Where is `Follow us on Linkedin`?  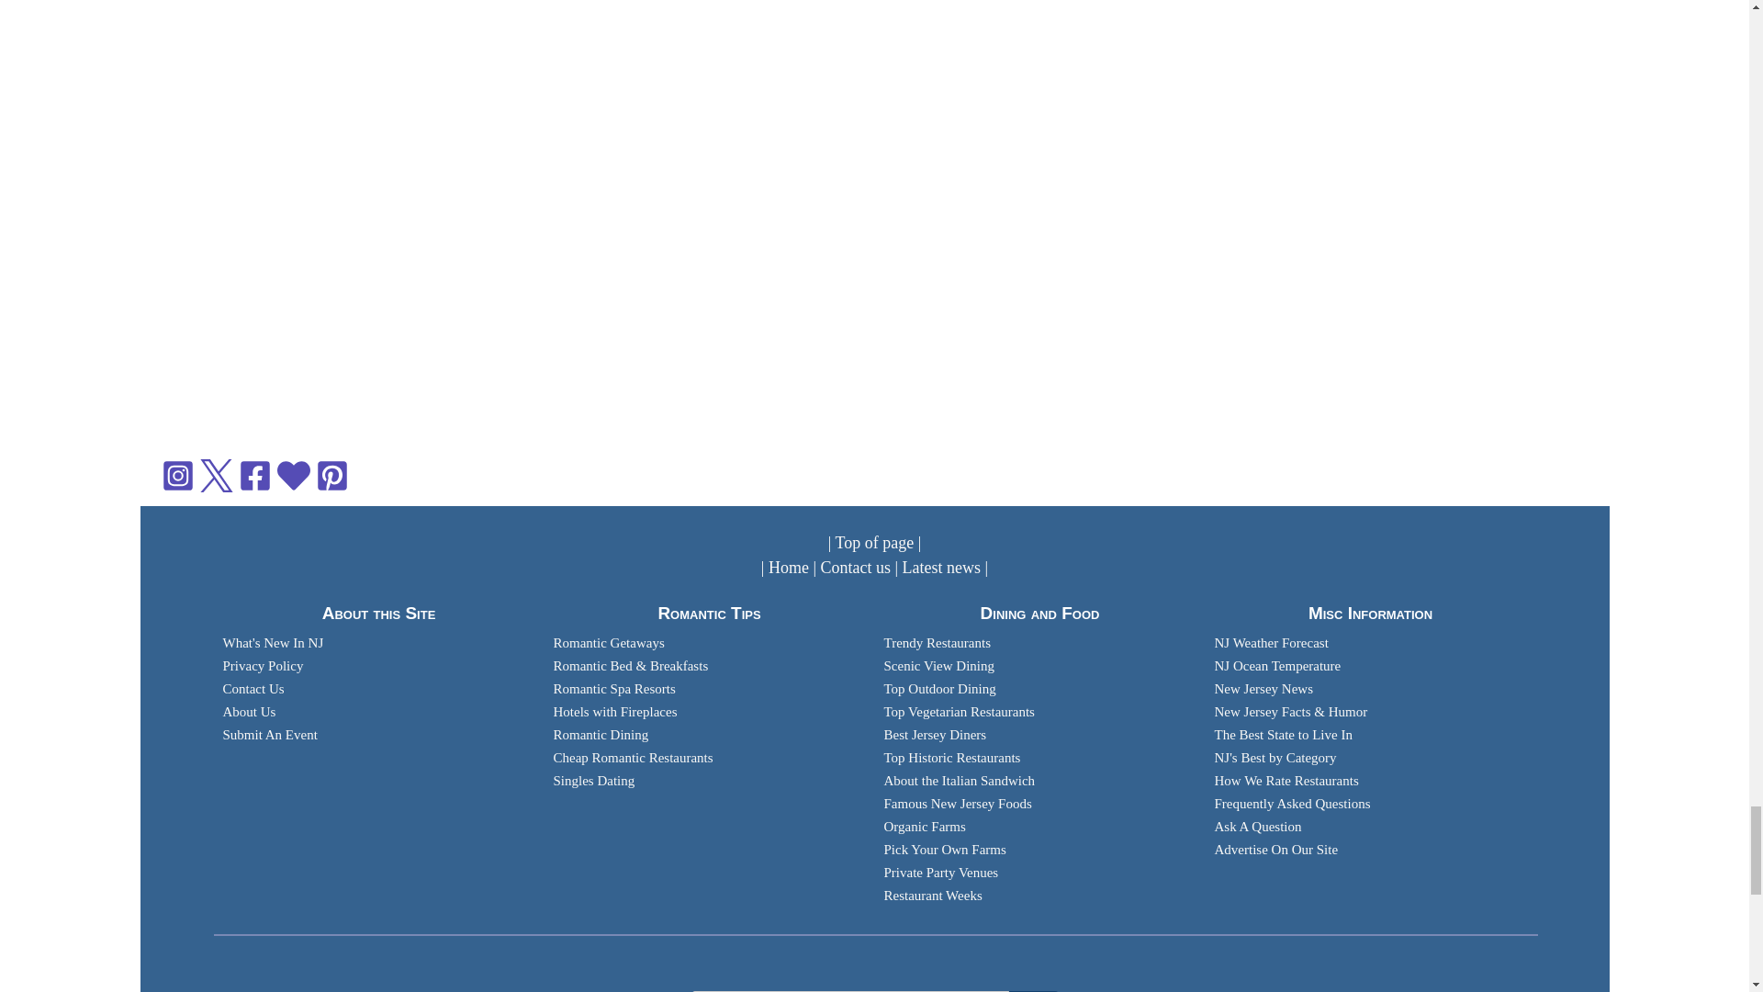
Follow us on Linkedin is located at coordinates (292, 474).